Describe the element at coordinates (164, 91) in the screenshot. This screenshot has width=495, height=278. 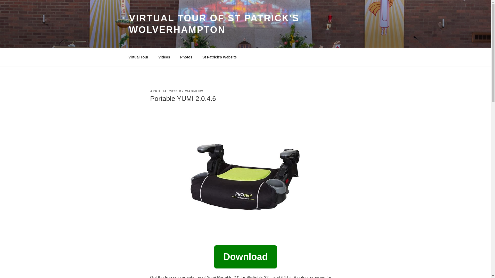
I see `APRIL 14, 2023` at that location.